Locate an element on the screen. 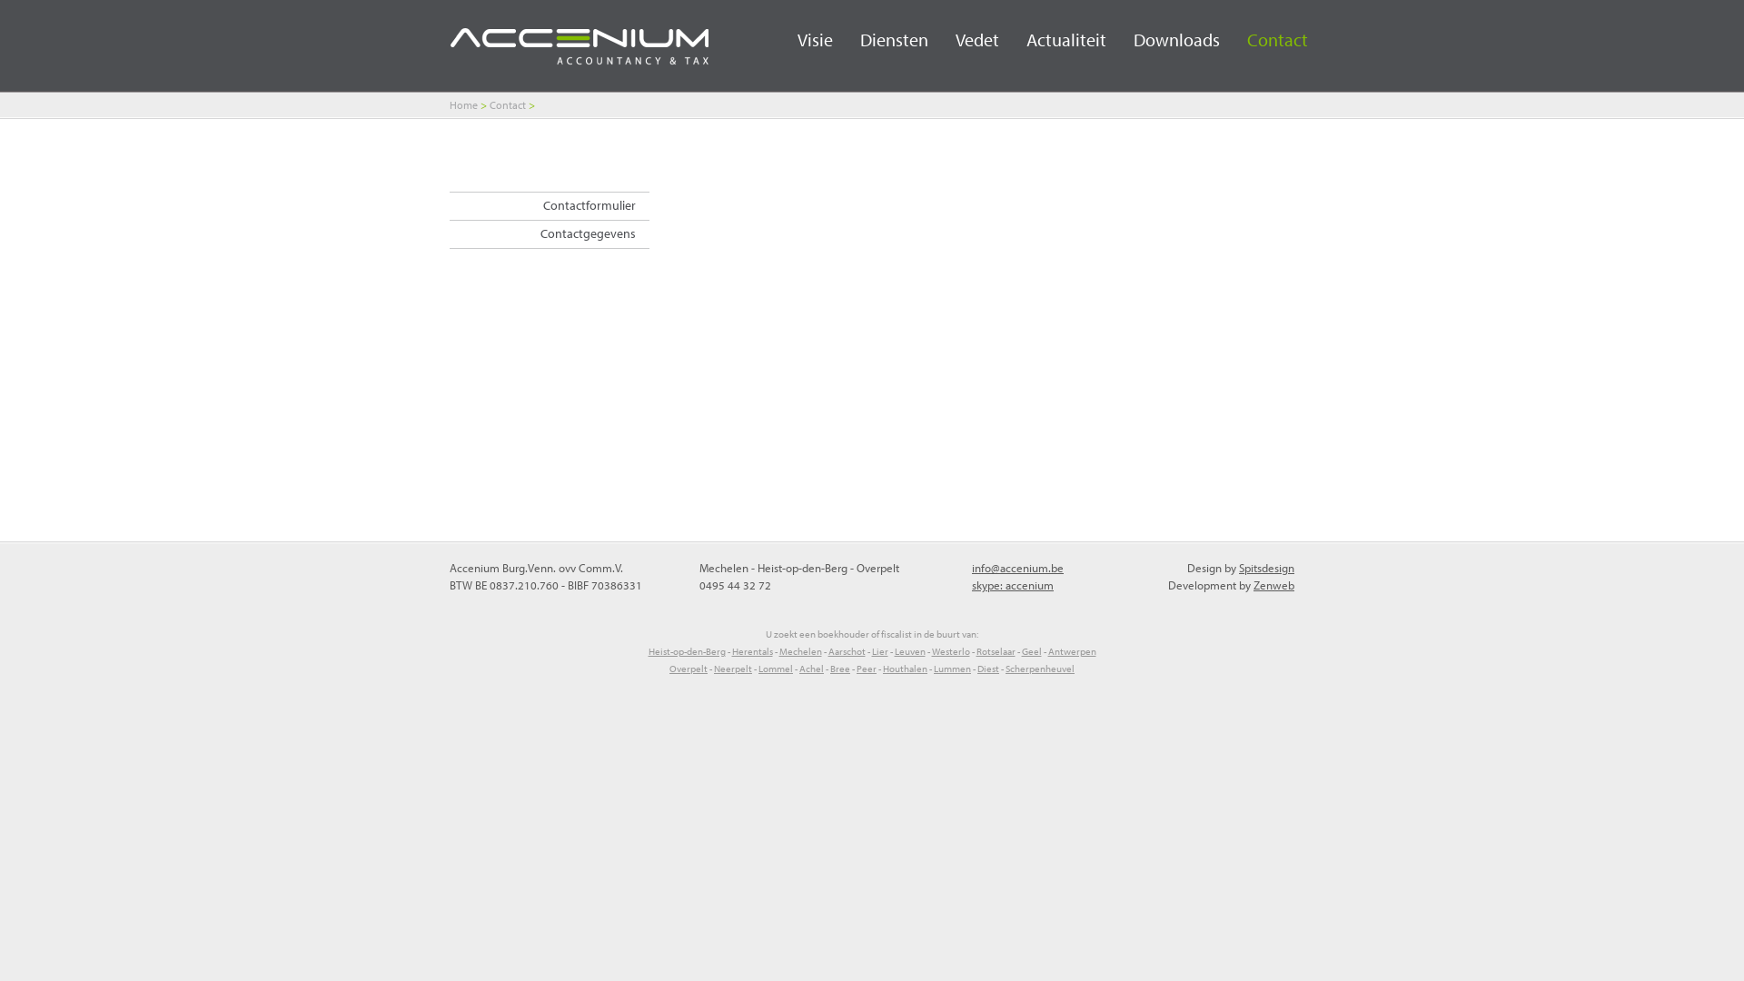 Image resolution: width=1744 pixels, height=981 pixels. Aarschot is located at coordinates (847, 651).